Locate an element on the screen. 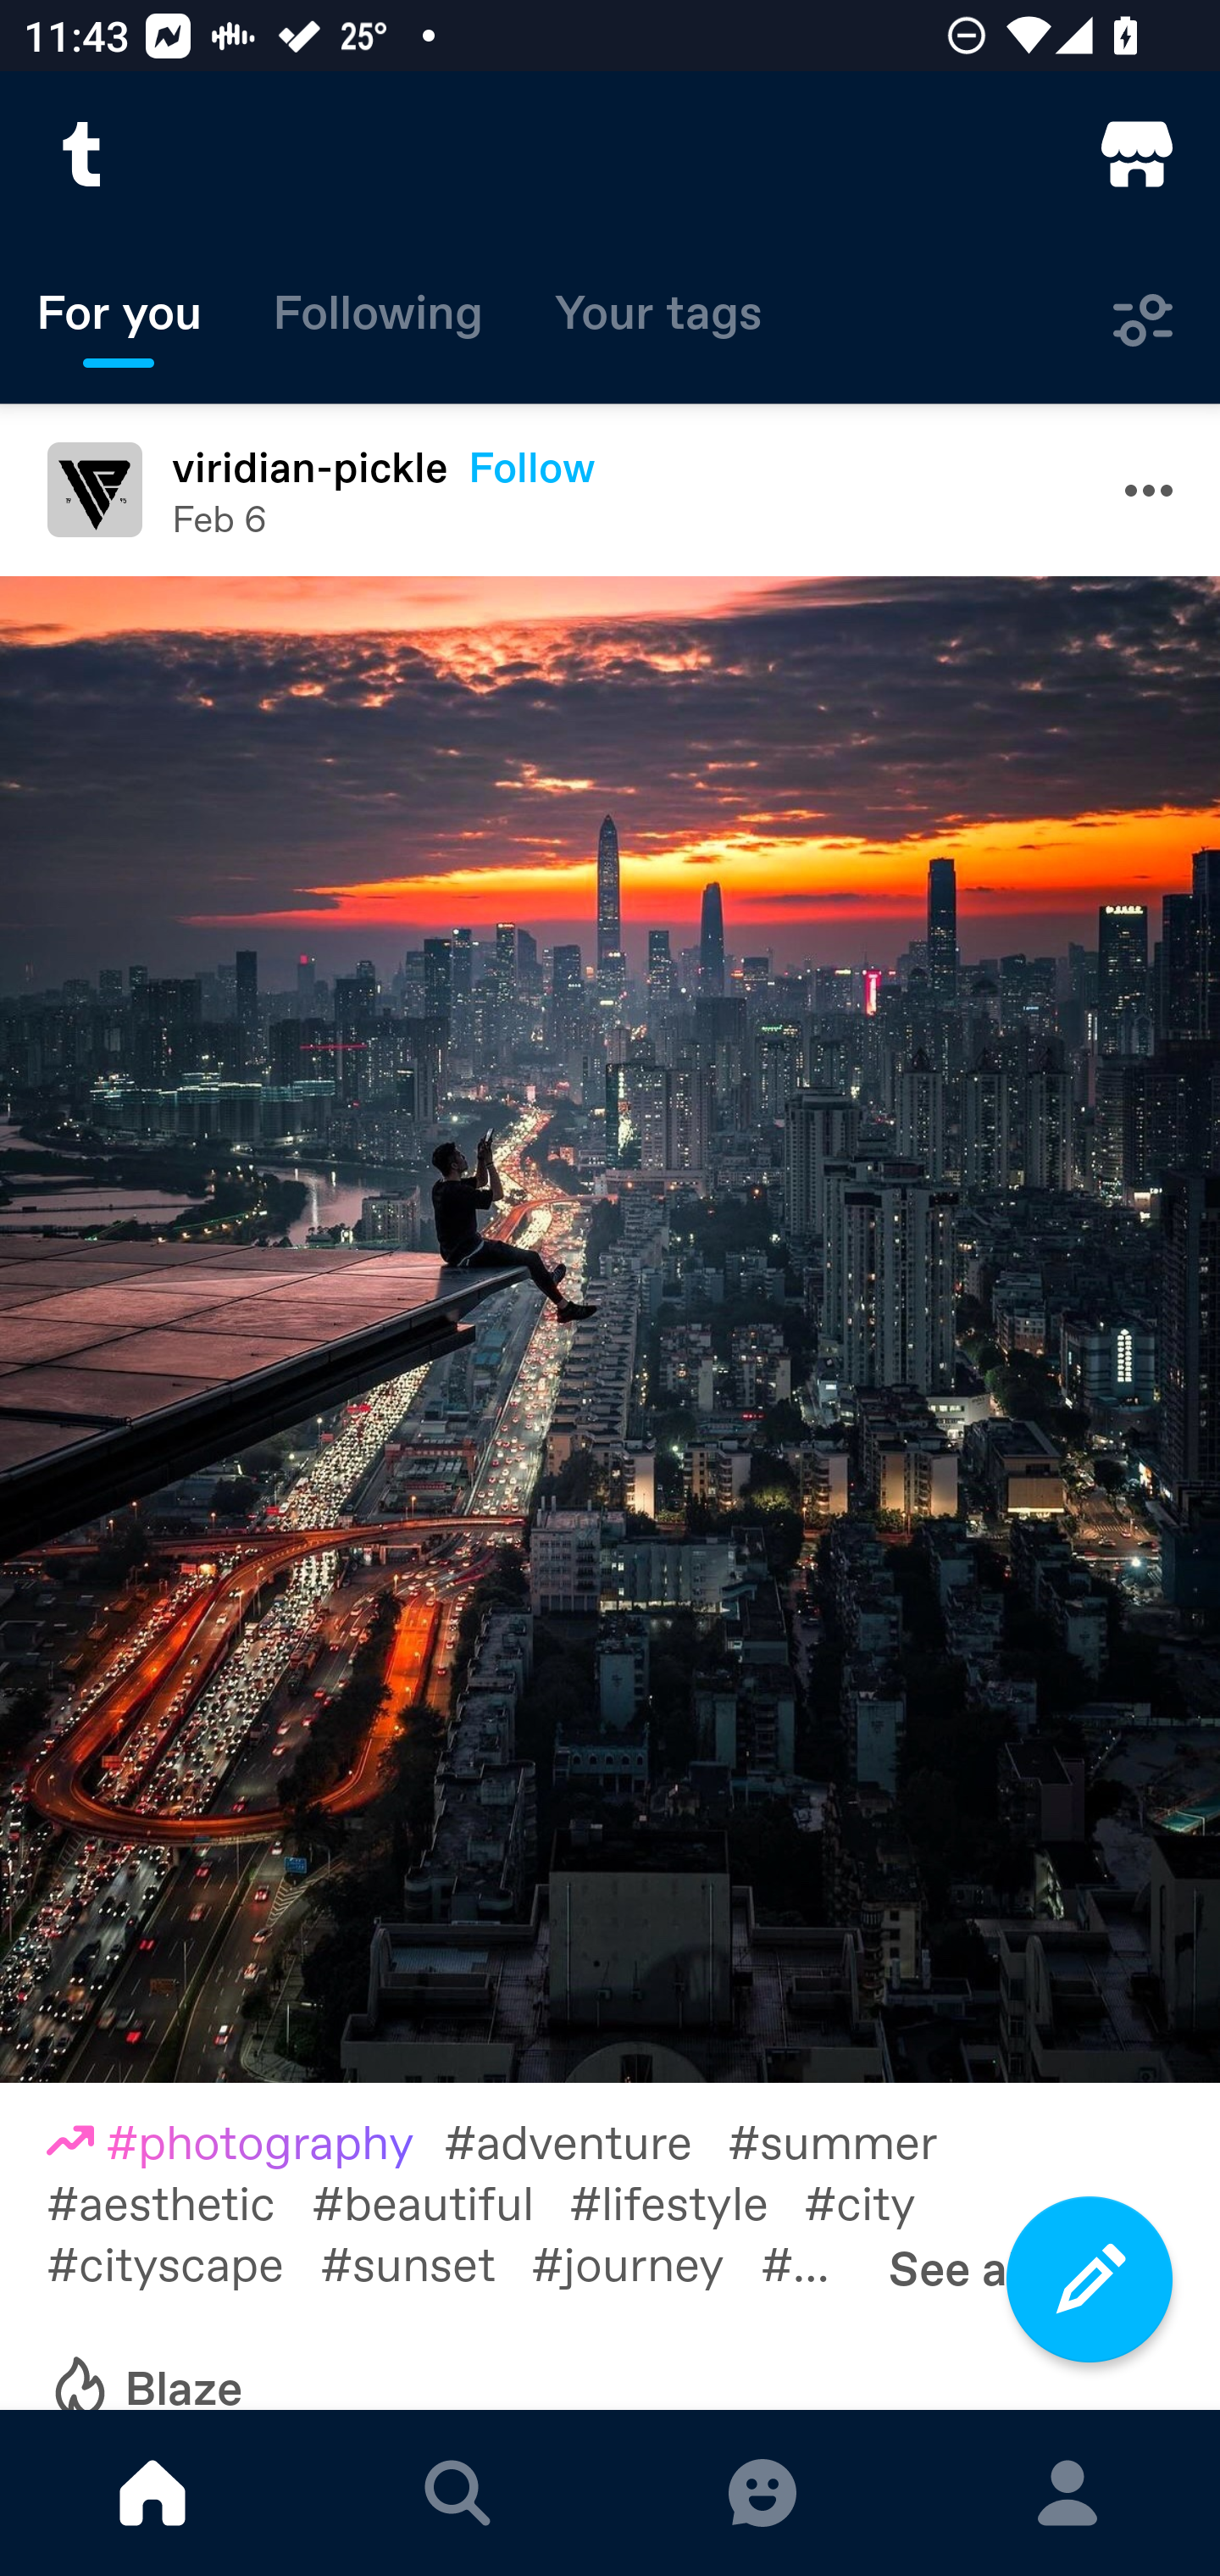 This screenshot has width=1220, height=2576. #… is located at coordinates (812, 2261).